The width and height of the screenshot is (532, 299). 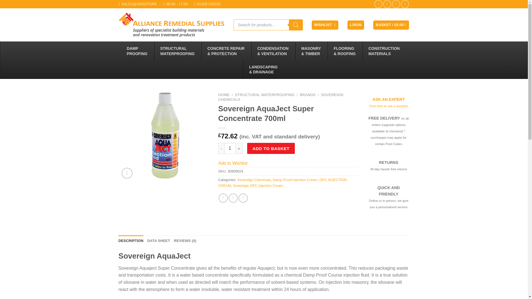 What do you see at coordinates (387, 4) in the screenshot?
I see `Follow on Instagram` at bounding box center [387, 4].